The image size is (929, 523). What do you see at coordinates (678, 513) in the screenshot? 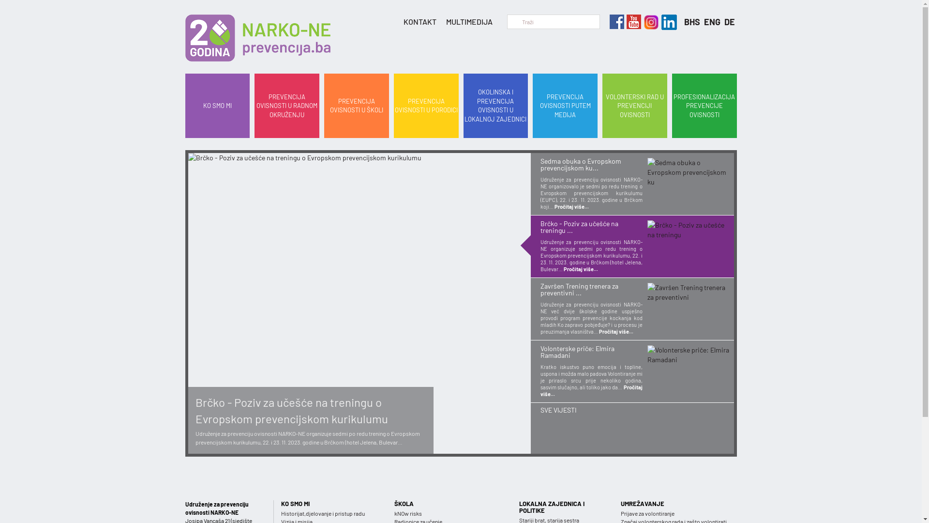
I see `Prijave za volontiranje` at bounding box center [678, 513].